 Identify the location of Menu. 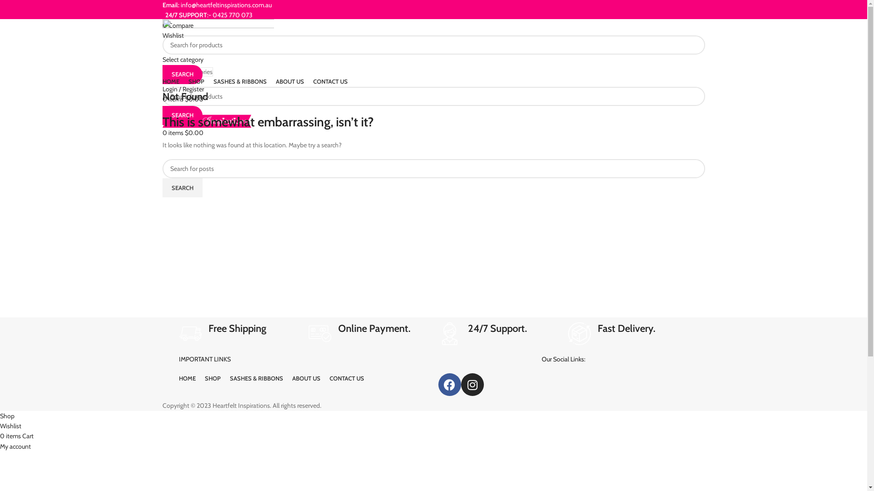
(169, 110).